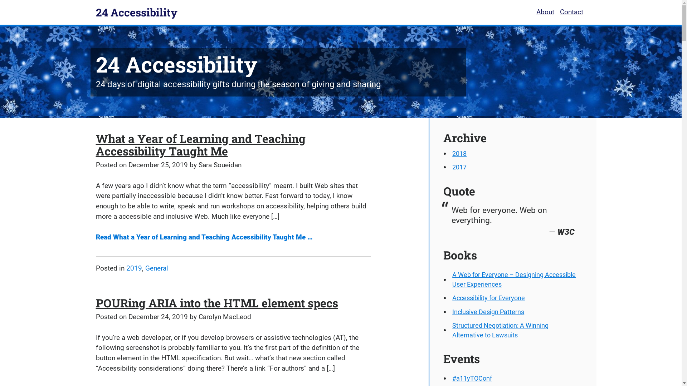  I want to click on 2018, so click(459, 154).